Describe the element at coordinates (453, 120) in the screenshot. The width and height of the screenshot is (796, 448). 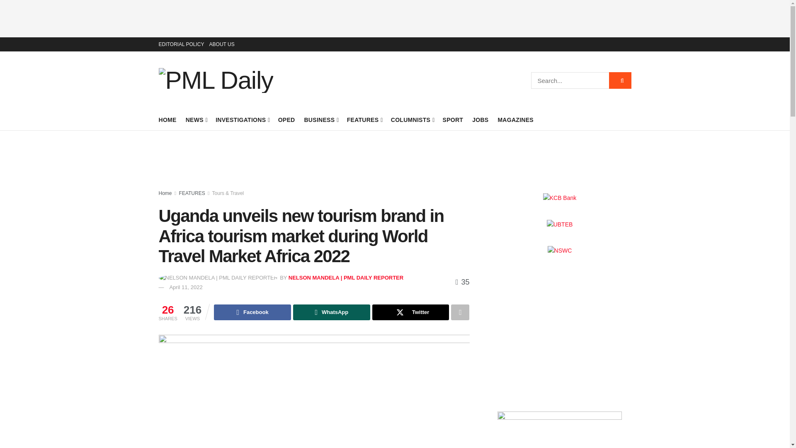
I see `SPORT` at that location.